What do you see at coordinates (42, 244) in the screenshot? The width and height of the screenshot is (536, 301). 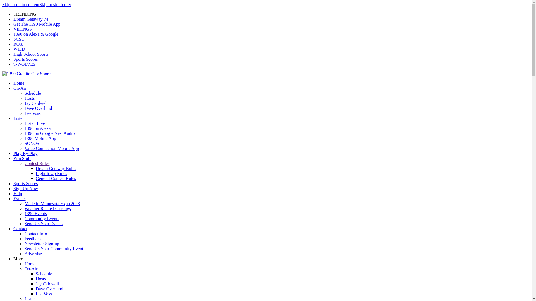 I see `Newsletter Sign-up` at bounding box center [42, 244].